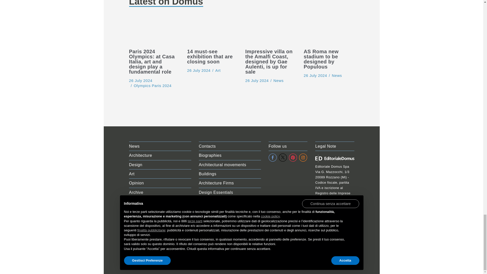 The width and height of the screenshot is (487, 274). What do you see at coordinates (315, 75) in the screenshot?
I see `AS Roma new stadium to be designed by Populous` at bounding box center [315, 75].